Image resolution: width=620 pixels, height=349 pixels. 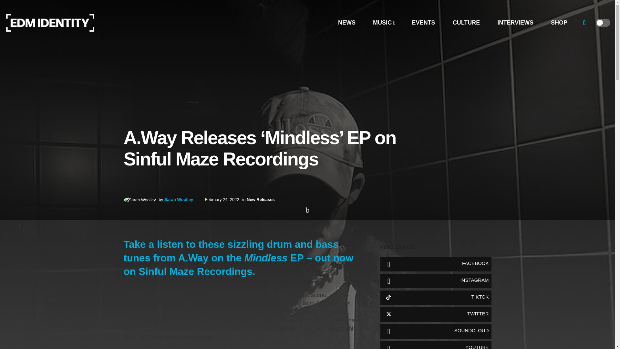 What do you see at coordinates (261, 200) in the screenshot?
I see `New Releases` at bounding box center [261, 200].